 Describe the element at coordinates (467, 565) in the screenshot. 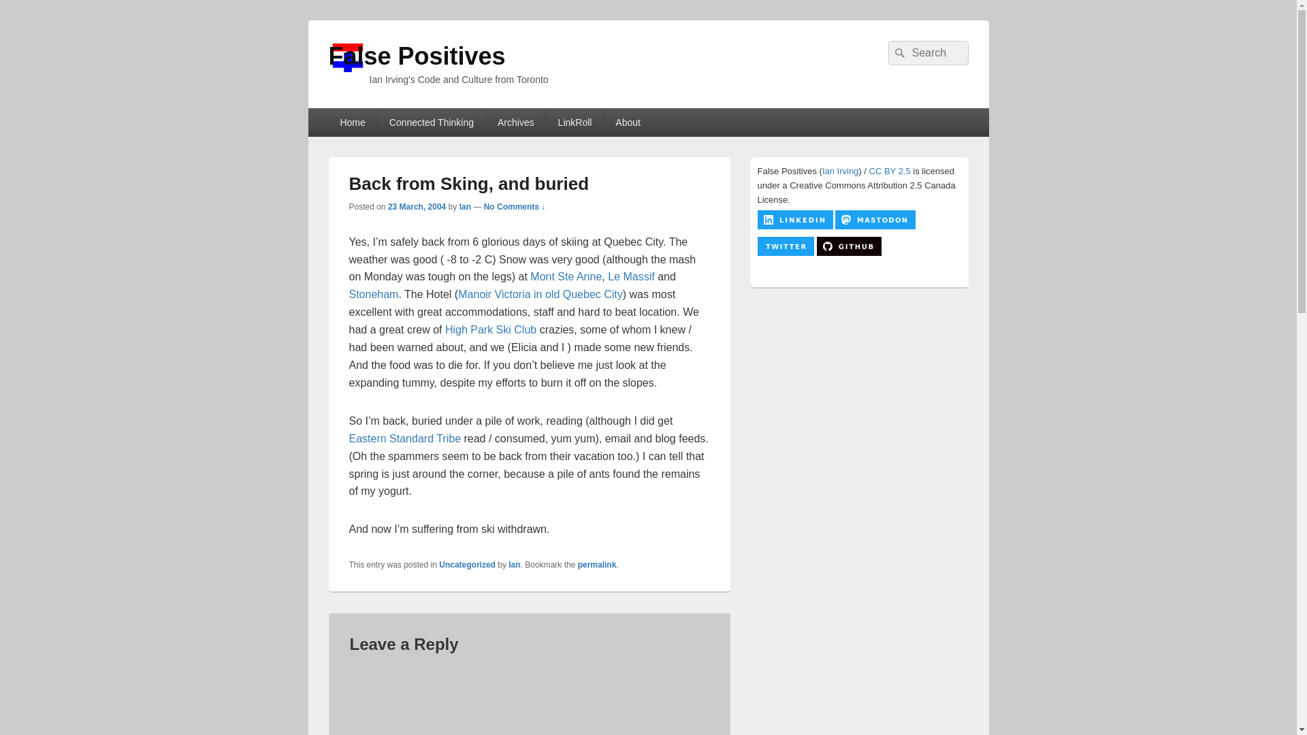

I see `Uncategorized` at that location.